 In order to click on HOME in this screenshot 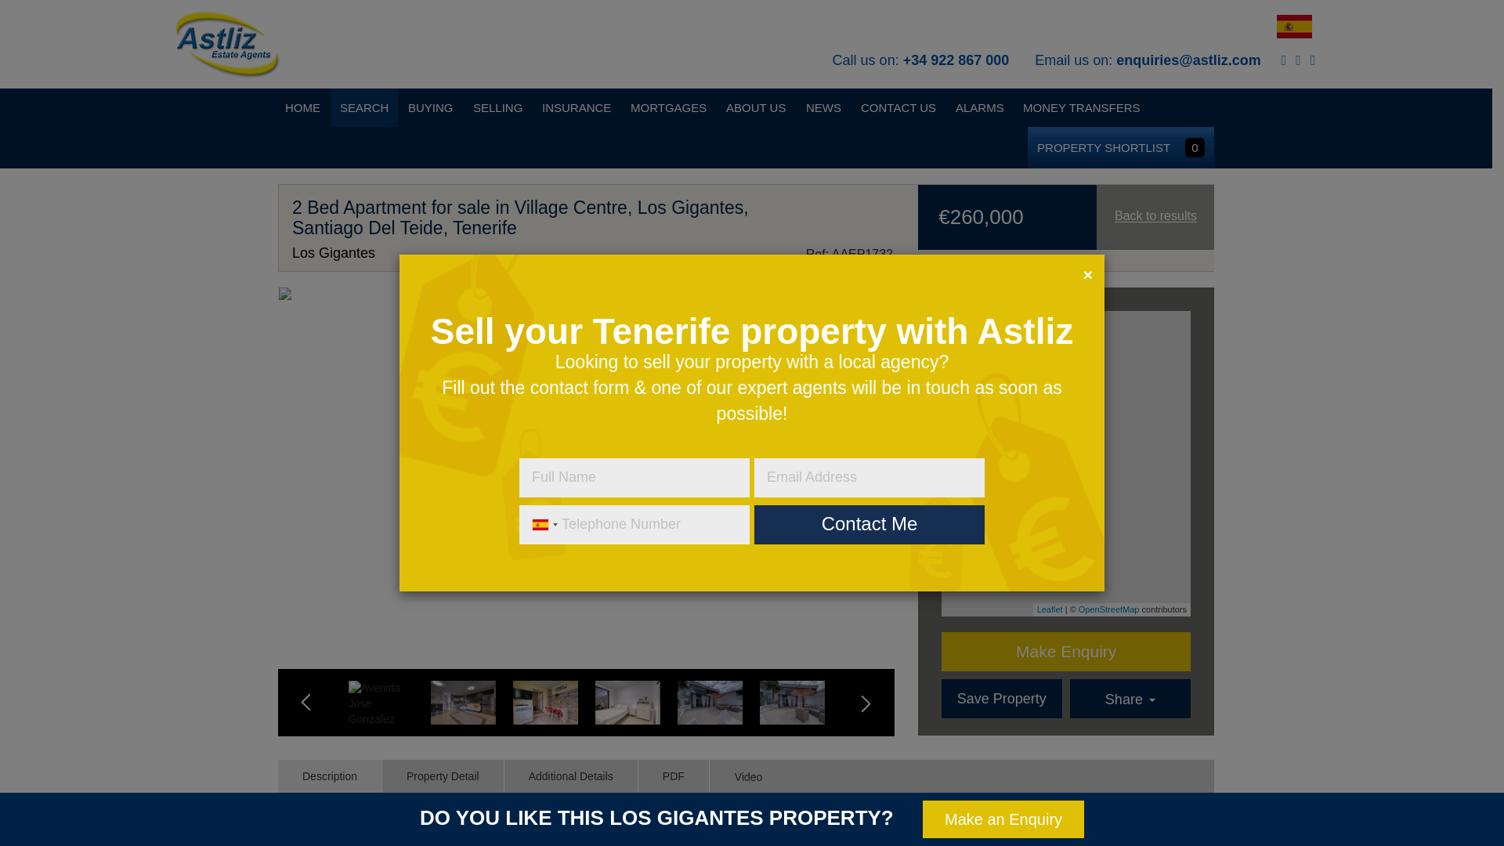, I will do `click(302, 108)`.